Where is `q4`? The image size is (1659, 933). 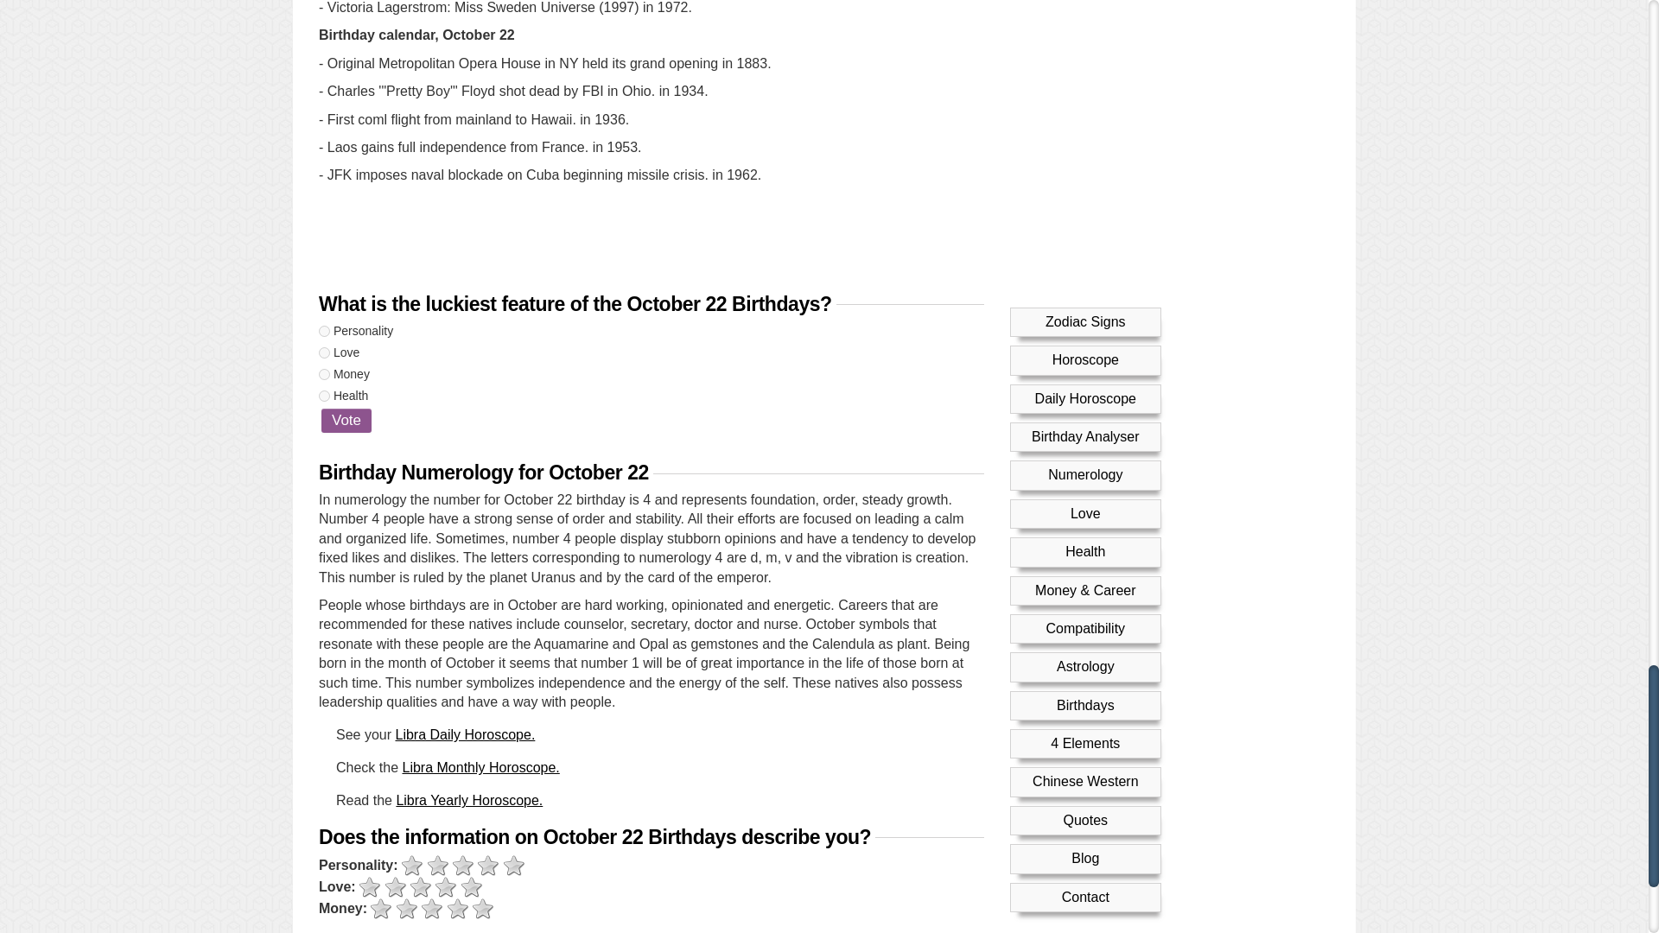
q4 is located at coordinates (324, 396).